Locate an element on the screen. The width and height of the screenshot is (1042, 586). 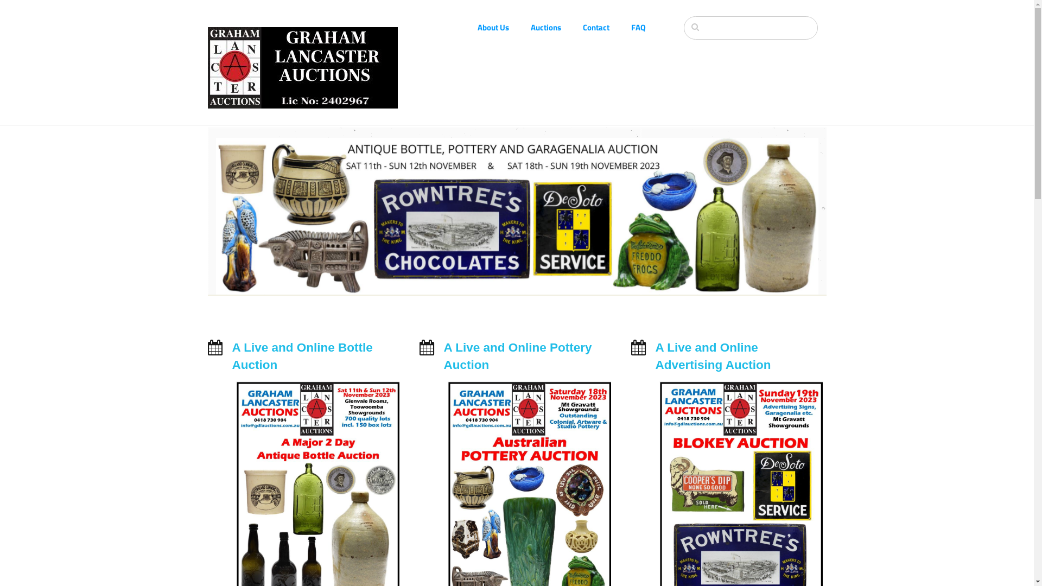
A Live and Online Advertising Auction is located at coordinates (713, 356).